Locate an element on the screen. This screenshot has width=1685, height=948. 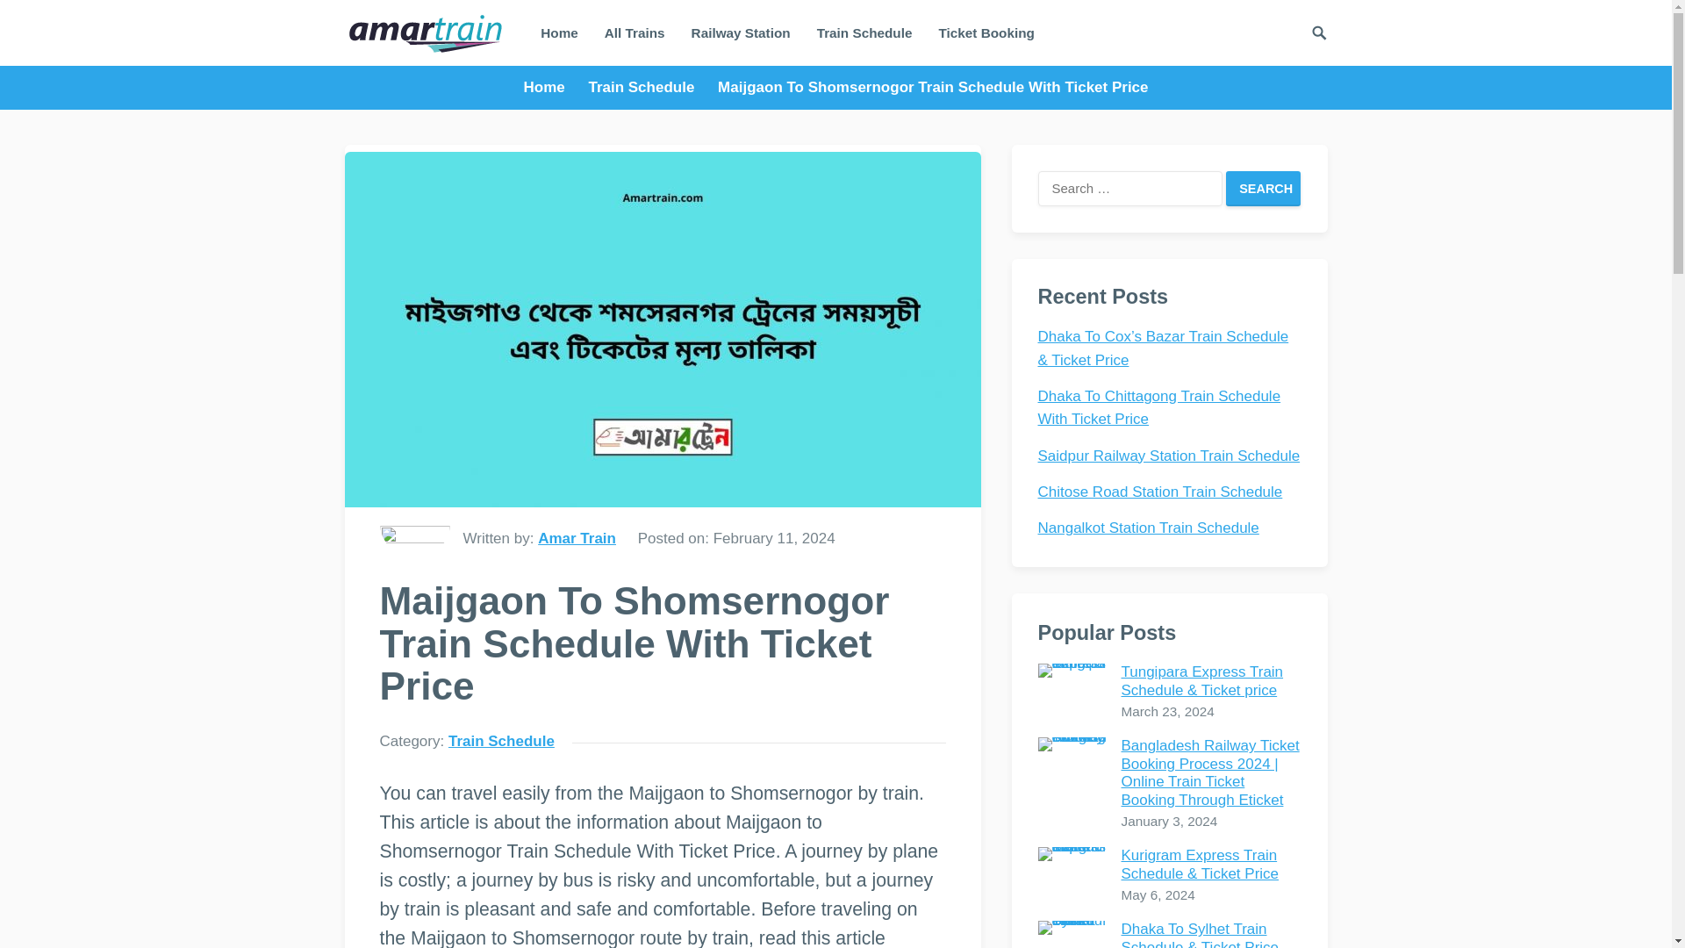
Train Schedule is located at coordinates (864, 32).